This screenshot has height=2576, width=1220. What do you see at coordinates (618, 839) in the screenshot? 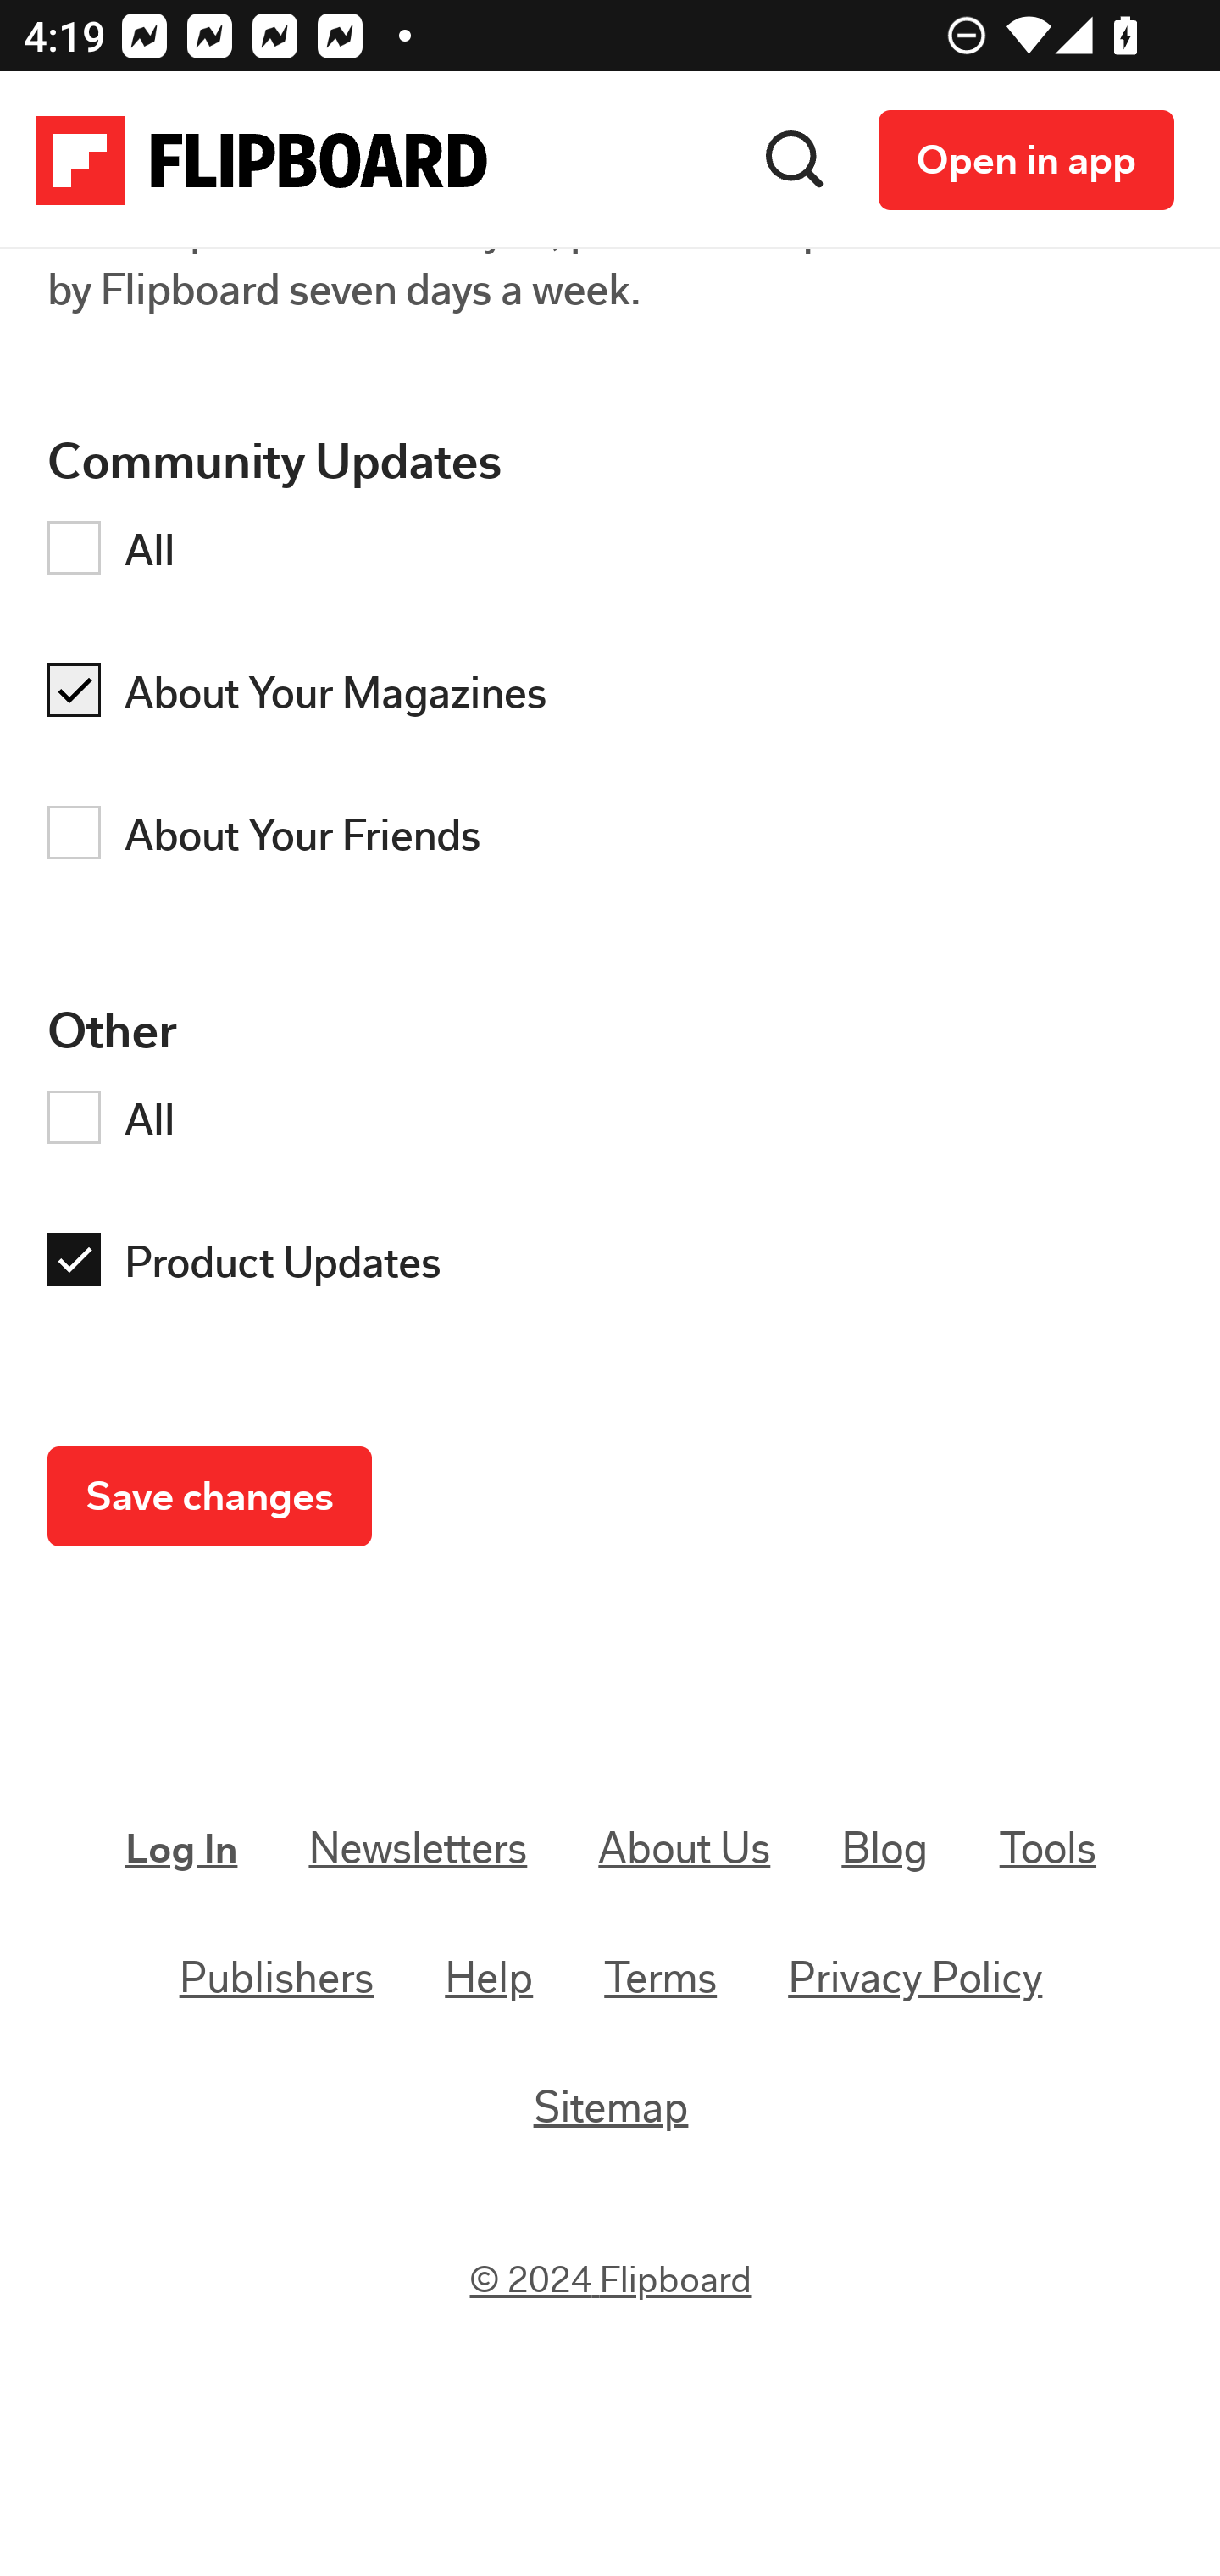
I see `About Your Friends` at bounding box center [618, 839].